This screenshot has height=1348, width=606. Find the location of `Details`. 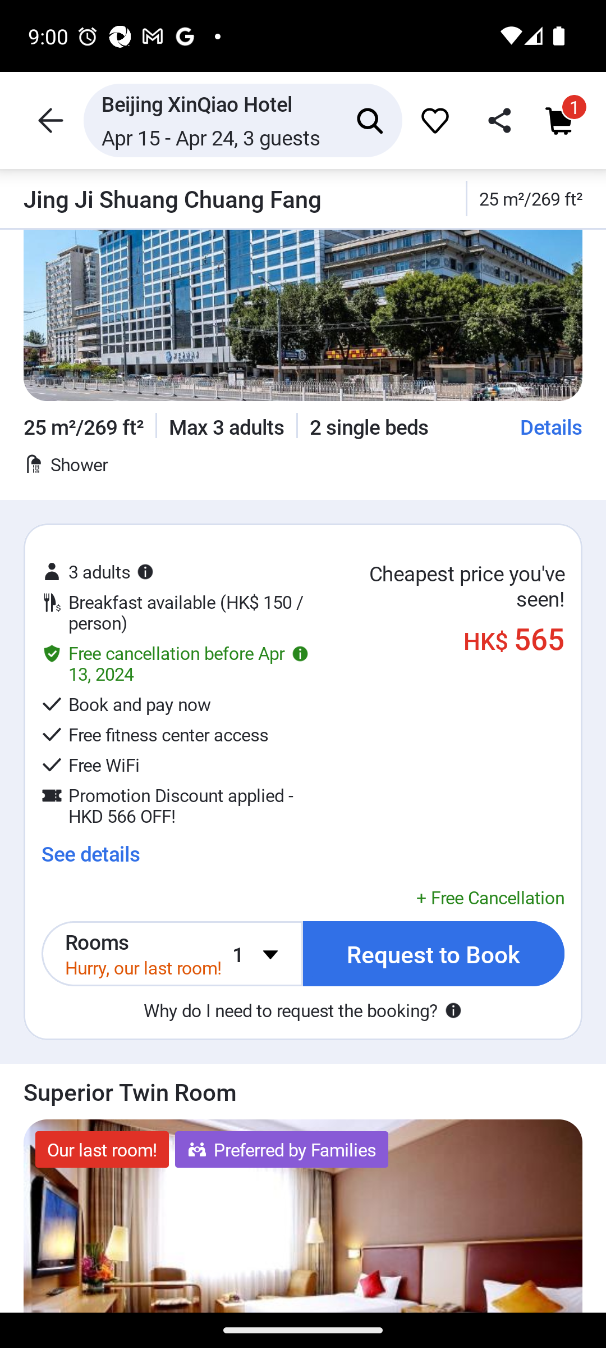

Details is located at coordinates (552, 427).